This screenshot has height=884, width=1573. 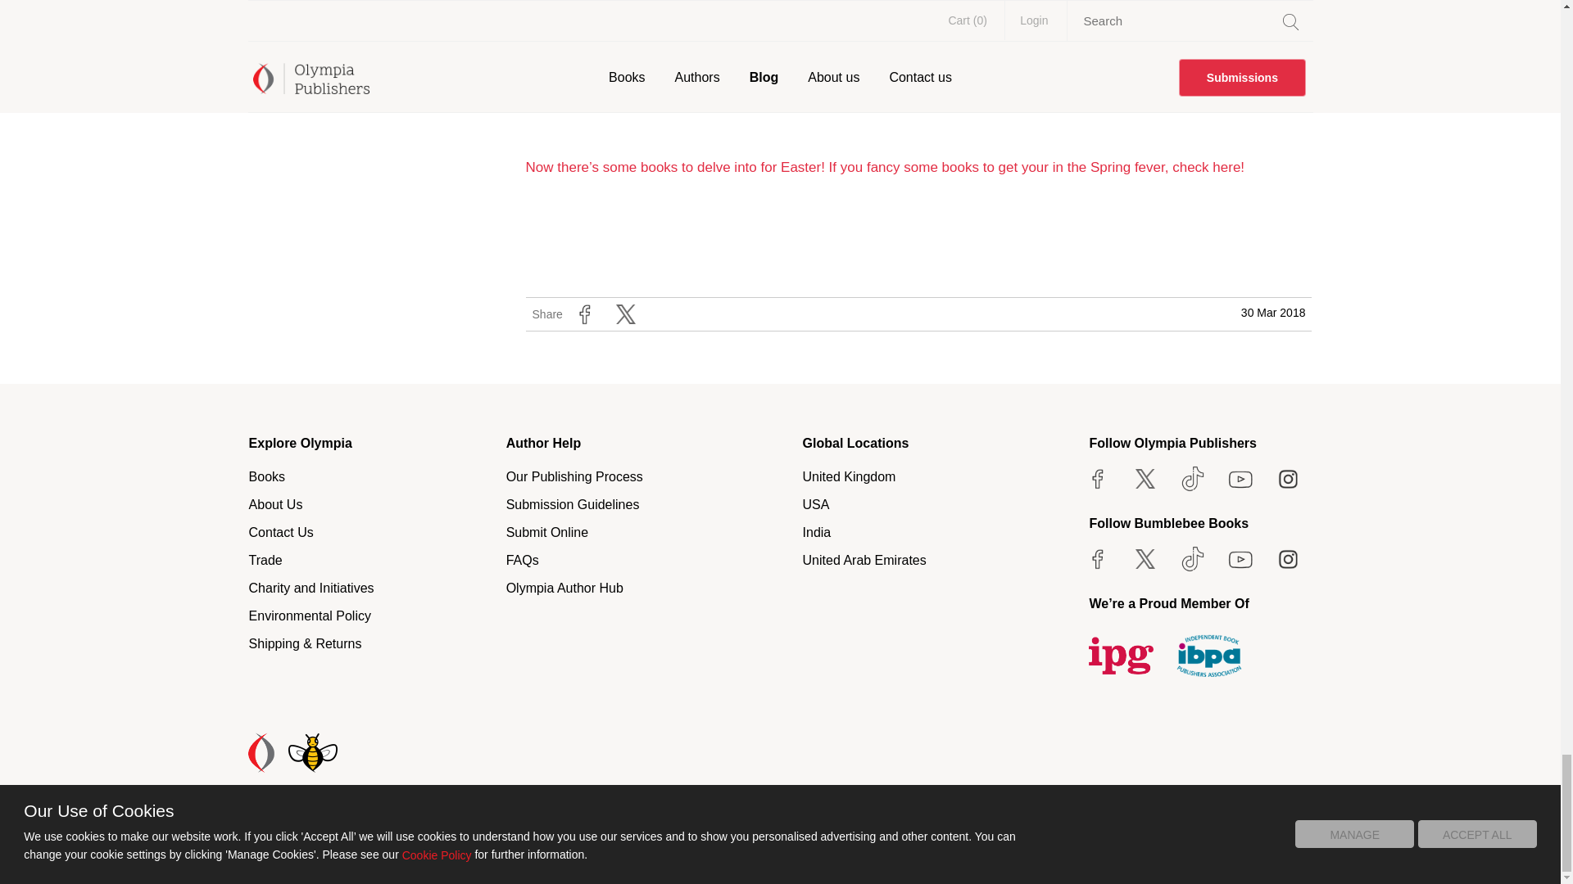 I want to click on Our Youtube Channel, so click(x=1240, y=478).